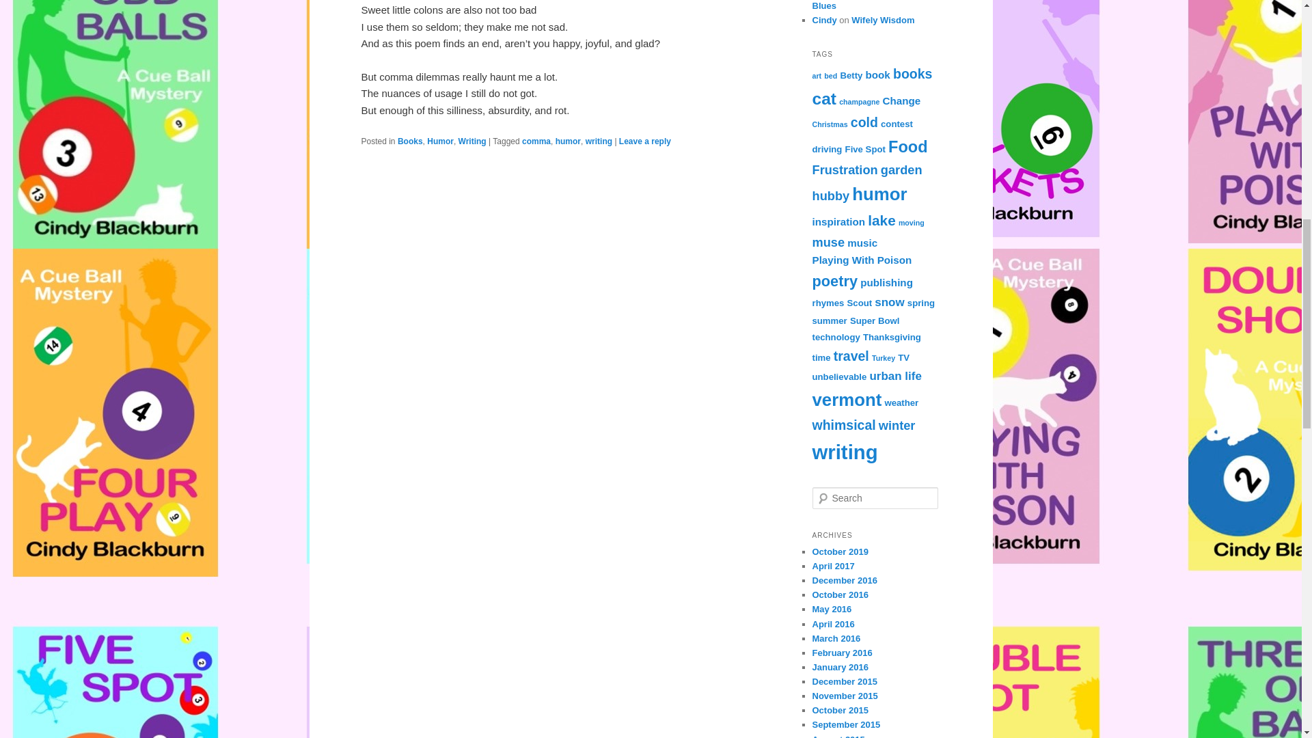 The width and height of the screenshot is (1312, 738). I want to click on comma, so click(536, 141).